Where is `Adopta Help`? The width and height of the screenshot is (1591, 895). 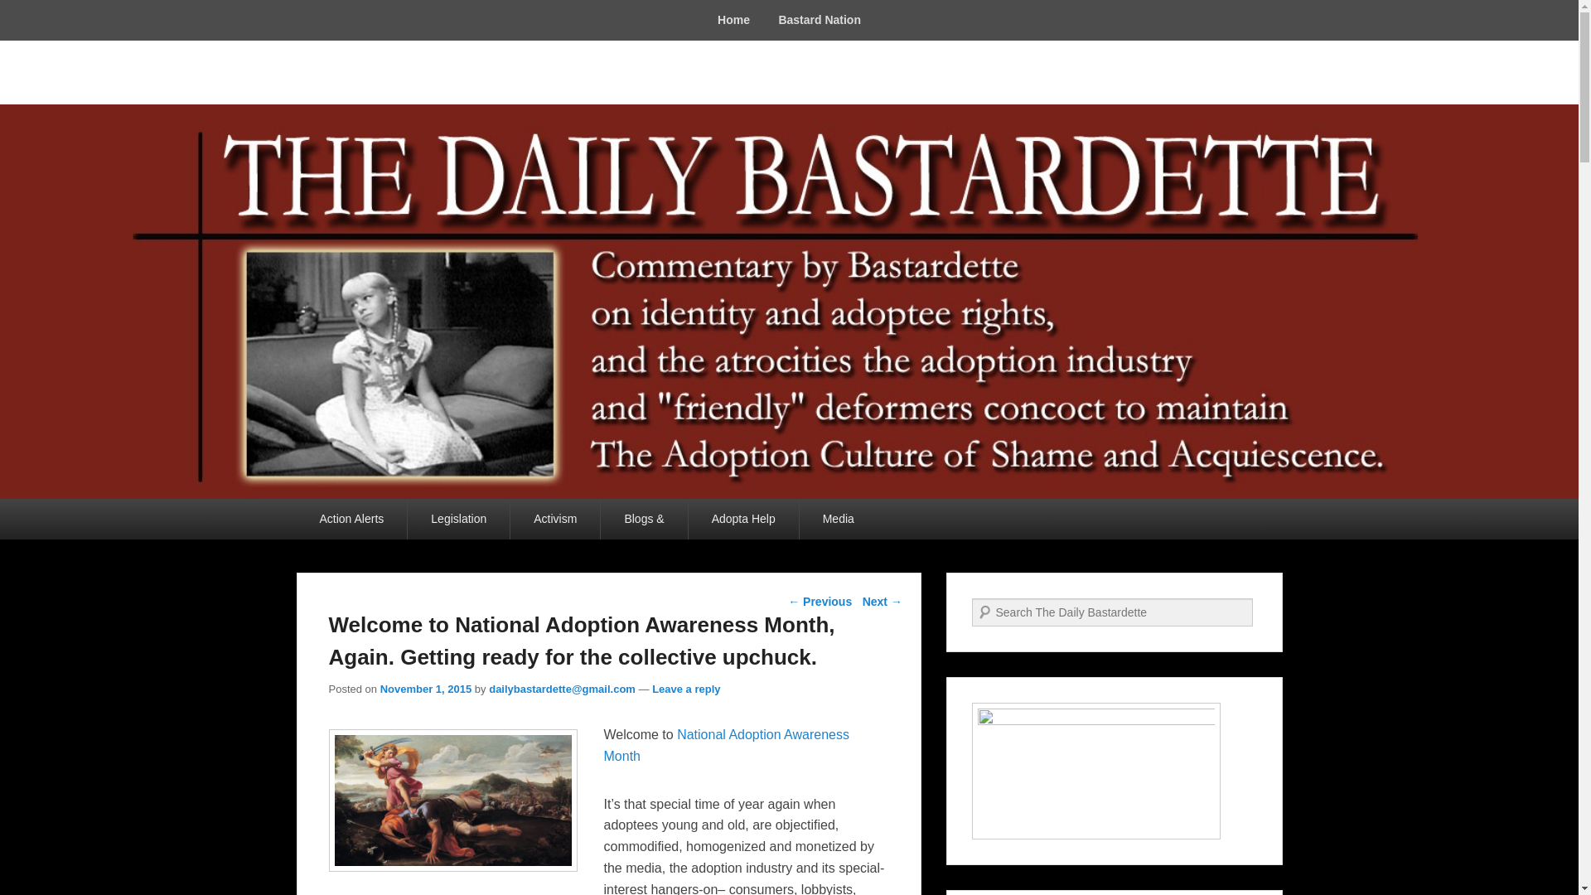 Adopta Help is located at coordinates (743, 519).